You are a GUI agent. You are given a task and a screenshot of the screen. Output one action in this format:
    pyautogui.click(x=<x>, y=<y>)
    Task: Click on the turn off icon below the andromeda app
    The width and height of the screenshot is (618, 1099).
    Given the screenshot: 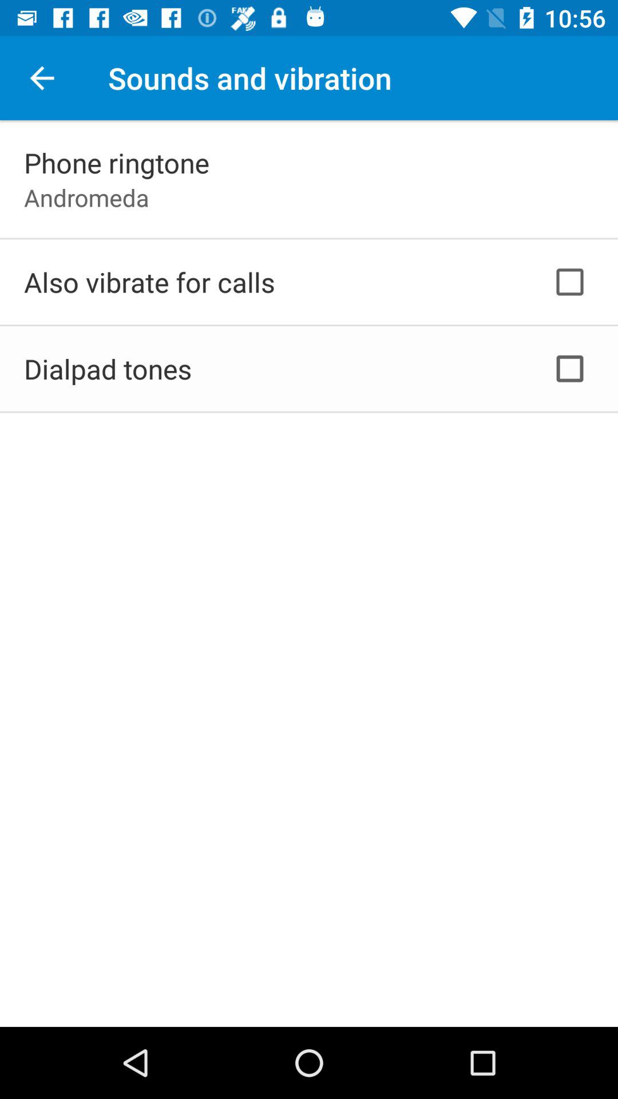 What is the action you would take?
    pyautogui.click(x=149, y=282)
    